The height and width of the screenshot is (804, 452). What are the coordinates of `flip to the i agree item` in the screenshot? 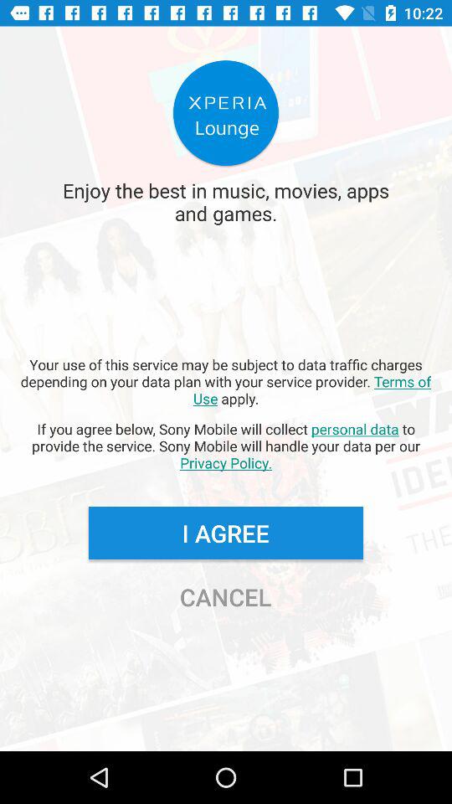 It's located at (225, 533).